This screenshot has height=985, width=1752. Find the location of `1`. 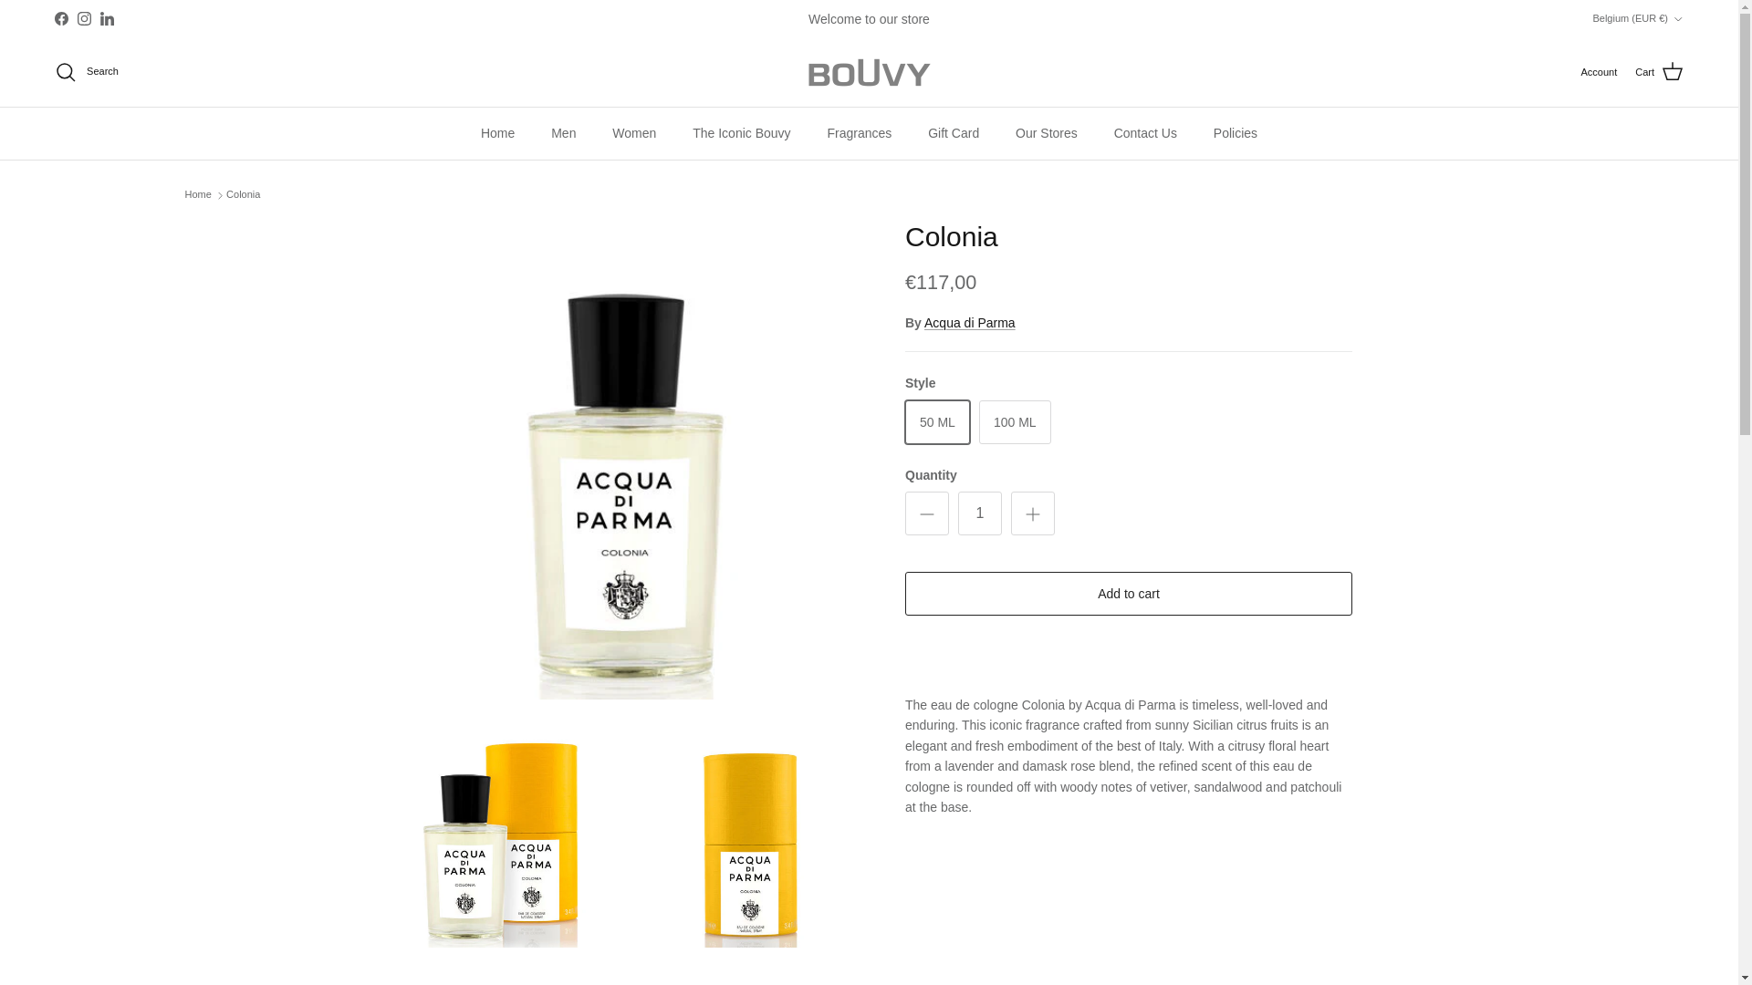

1 is located at coordinates (980, 513).